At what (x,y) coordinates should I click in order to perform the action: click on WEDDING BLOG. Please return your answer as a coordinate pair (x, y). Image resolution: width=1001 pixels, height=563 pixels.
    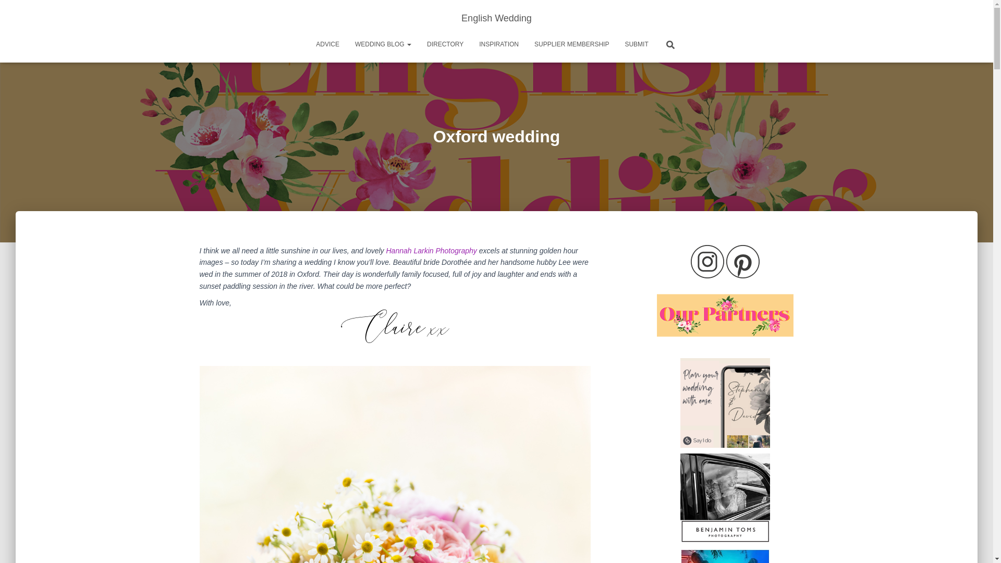
    Looking at the image, I should click on (383, 44).